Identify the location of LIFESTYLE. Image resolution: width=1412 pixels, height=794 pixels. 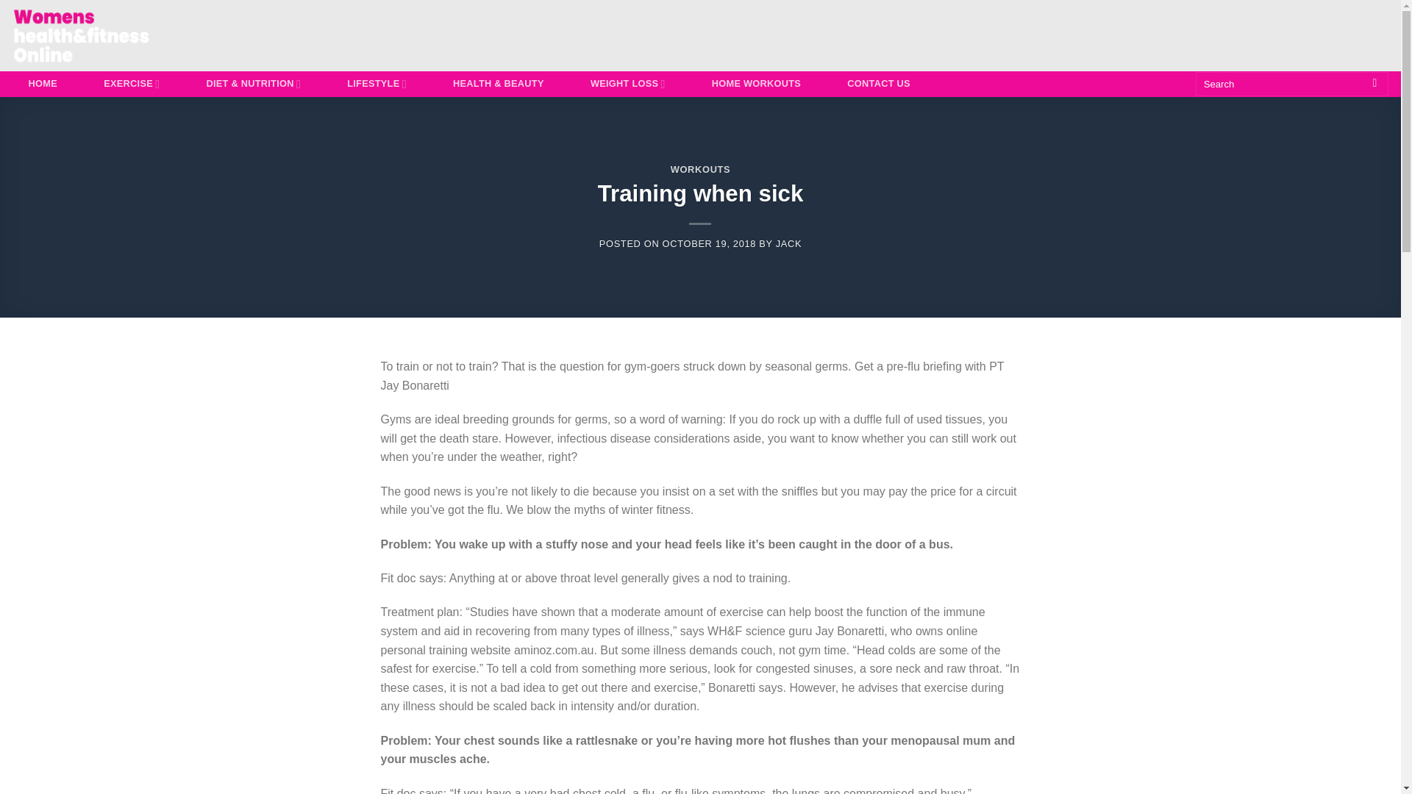
(377, 84).